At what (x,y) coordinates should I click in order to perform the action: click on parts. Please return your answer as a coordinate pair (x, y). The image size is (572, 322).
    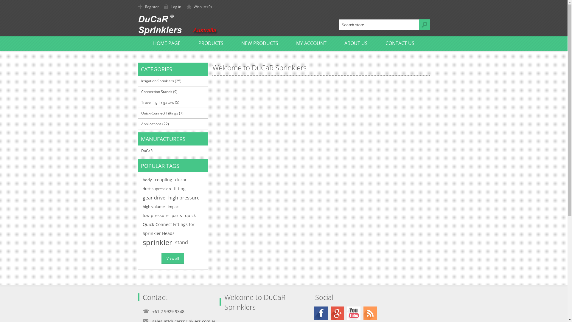
    Looking at the image, I should click on (177, 216).